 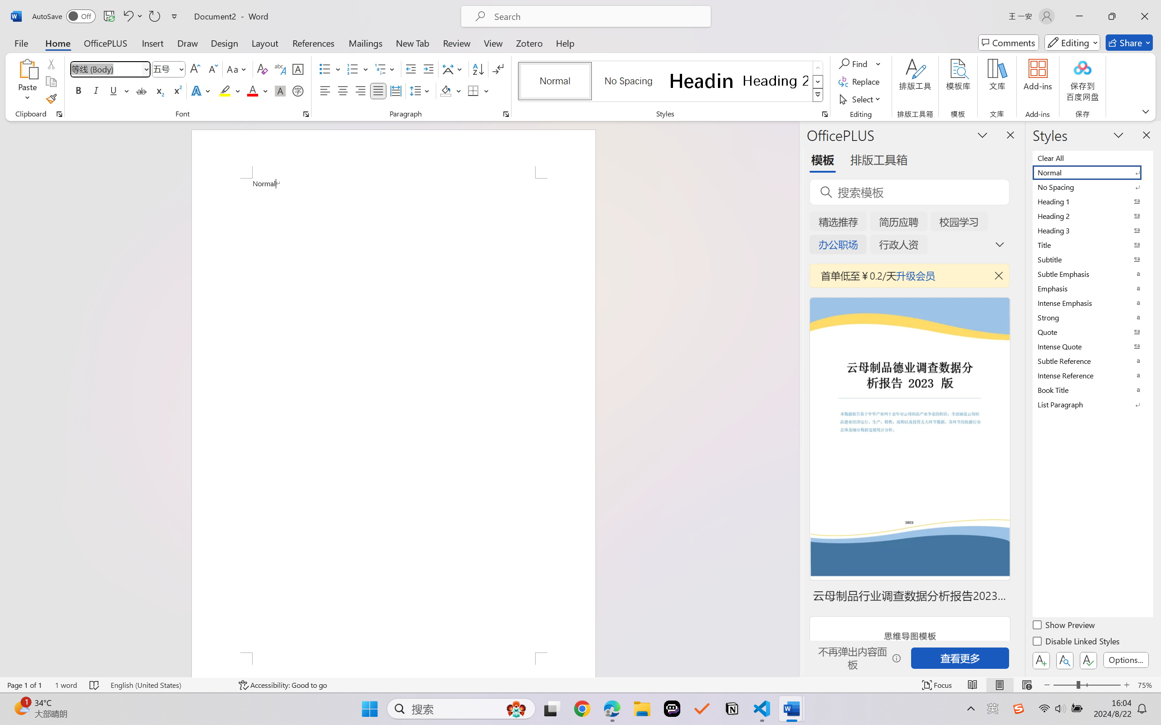 I want to click on Text Effects and Typography, so click(x=202, y=91).